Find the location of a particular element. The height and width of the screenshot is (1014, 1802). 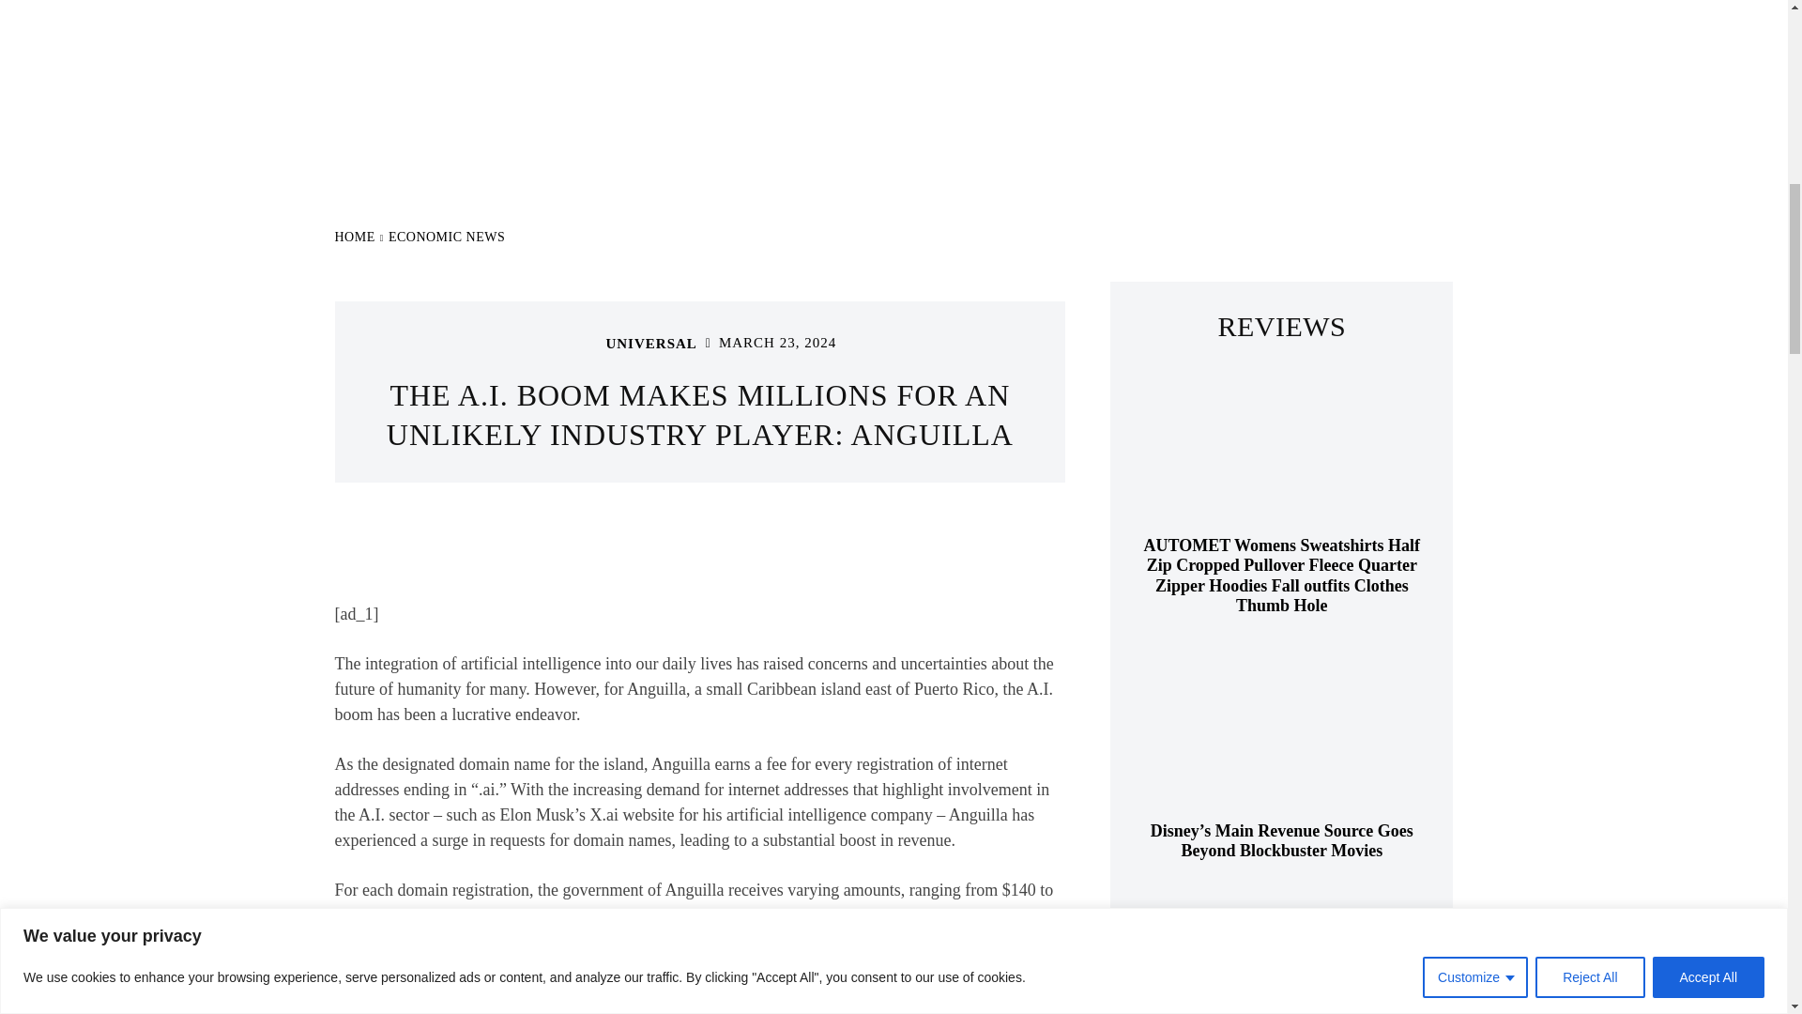

universal is located at coordinates (581, 344).